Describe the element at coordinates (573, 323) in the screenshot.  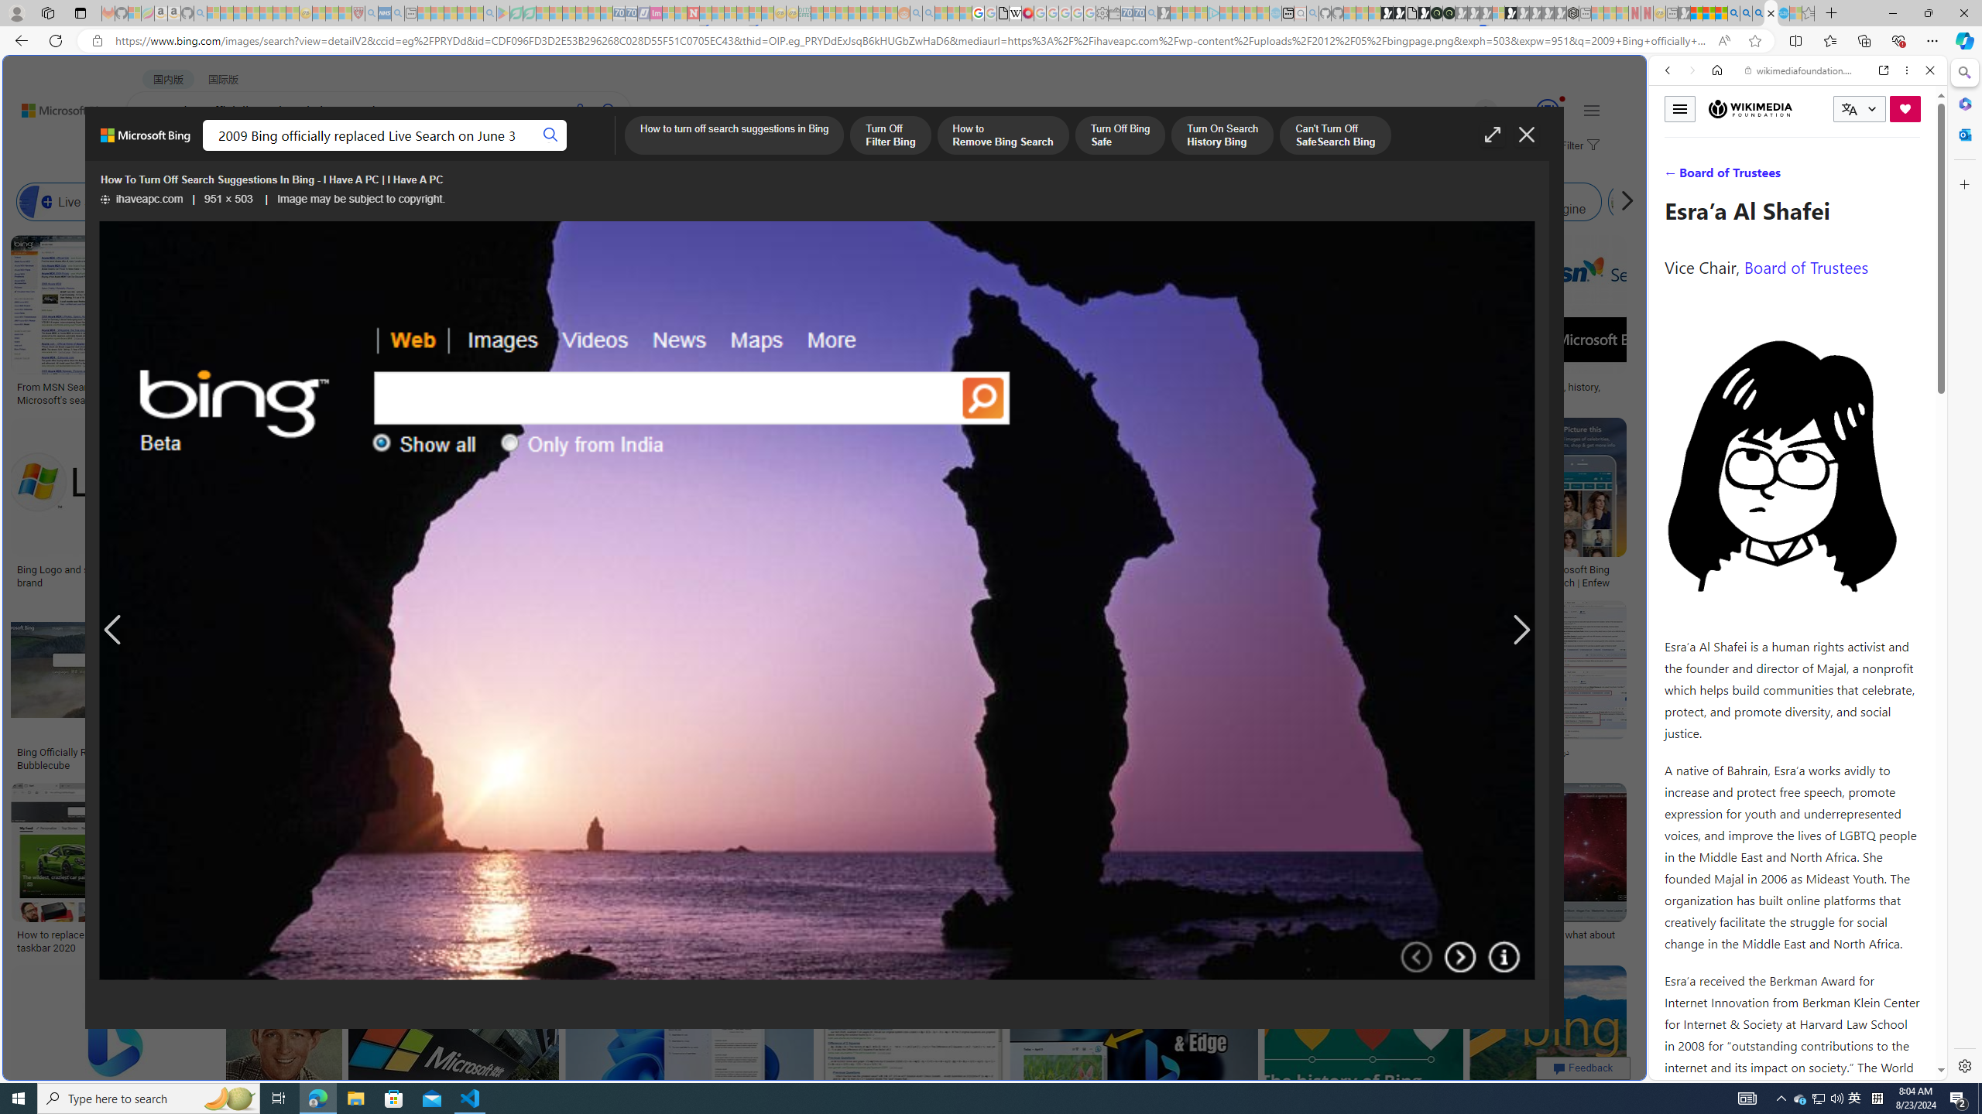
I see `Microsoft Live LogoSave` at that location.